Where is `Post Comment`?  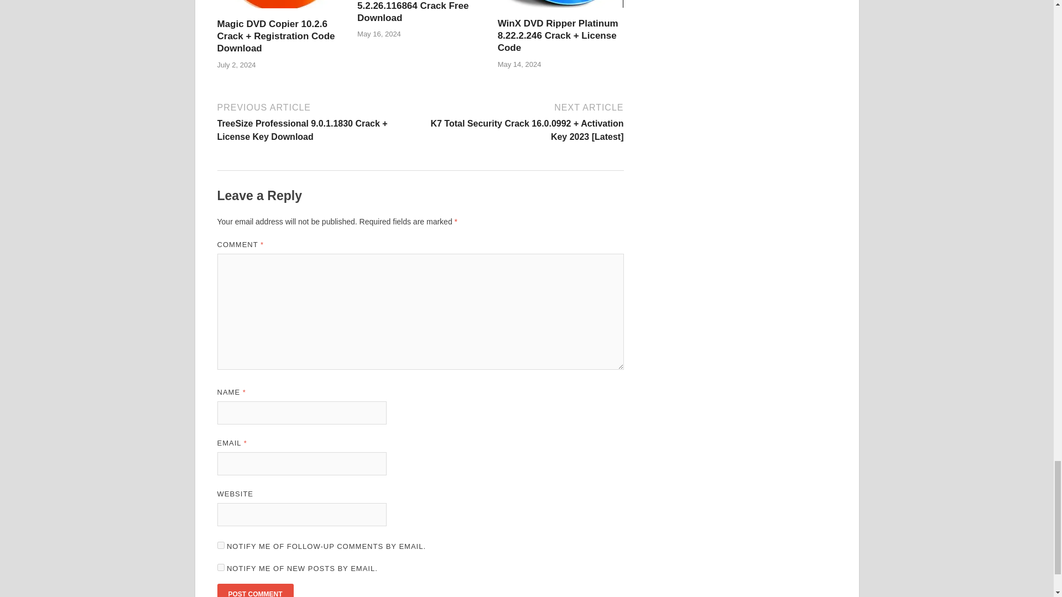 Post Comment is located at coordinates (254, 590).